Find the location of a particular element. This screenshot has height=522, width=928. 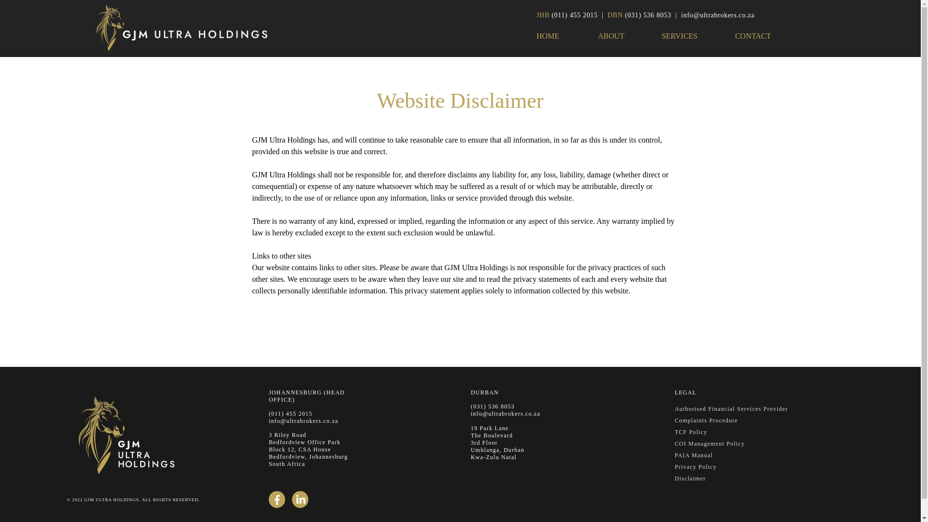

Authorised Financial Services Provider is located at coordinates (731, 409).